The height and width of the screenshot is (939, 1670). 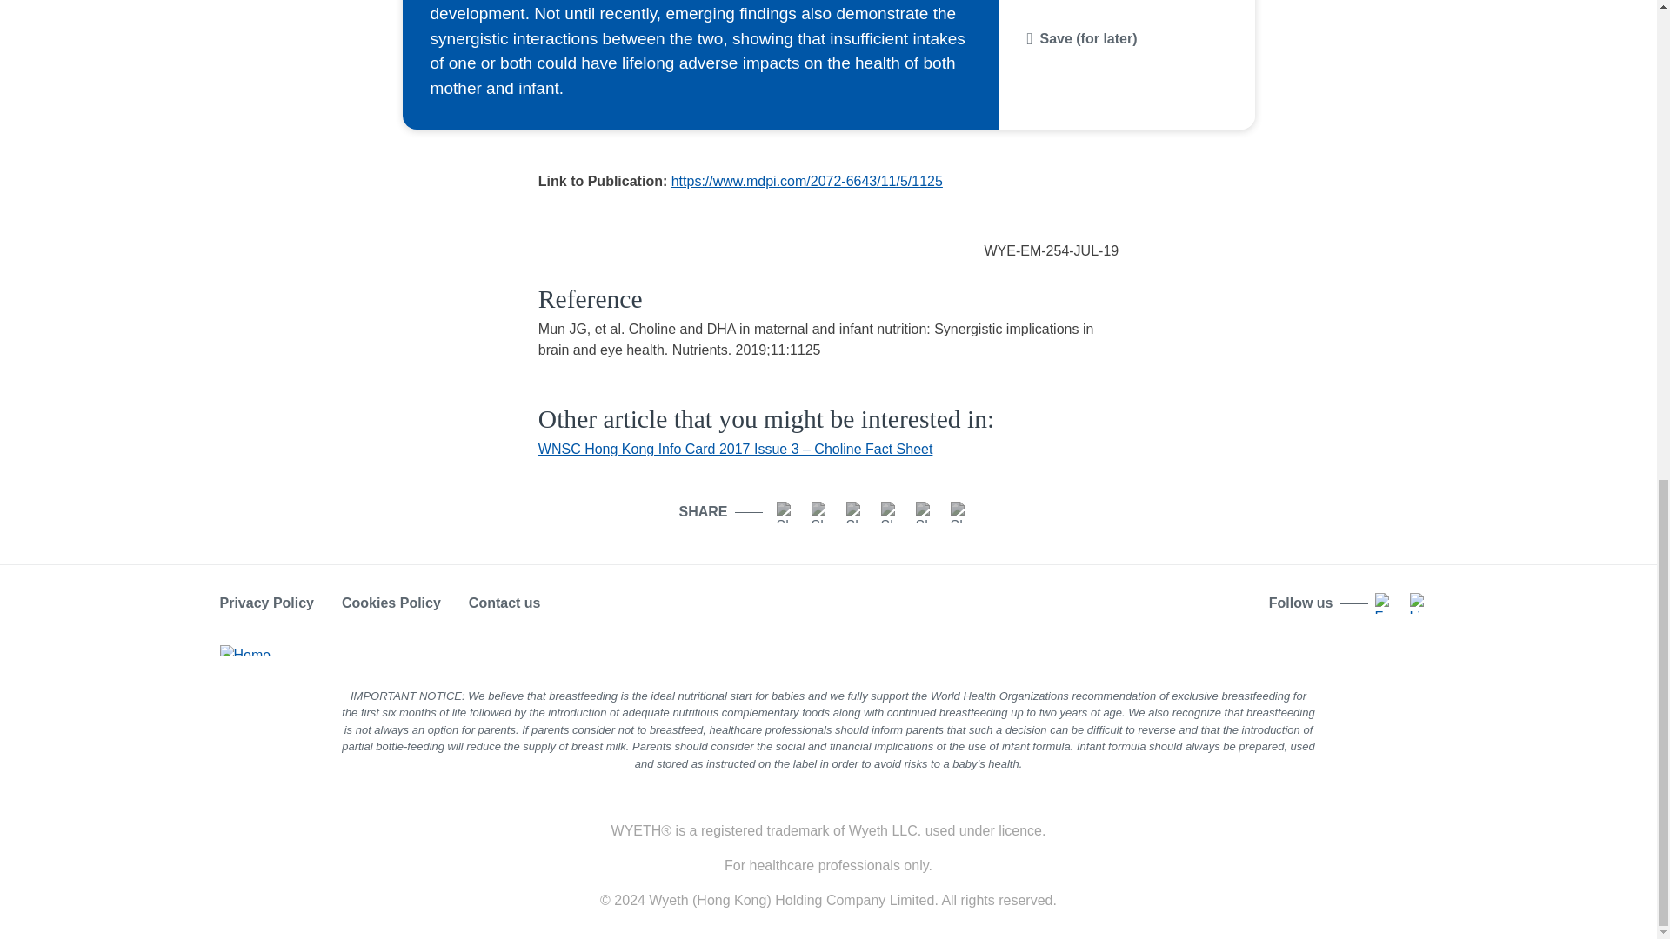 I want to click on Linkedin, so click(x=821, y=511).